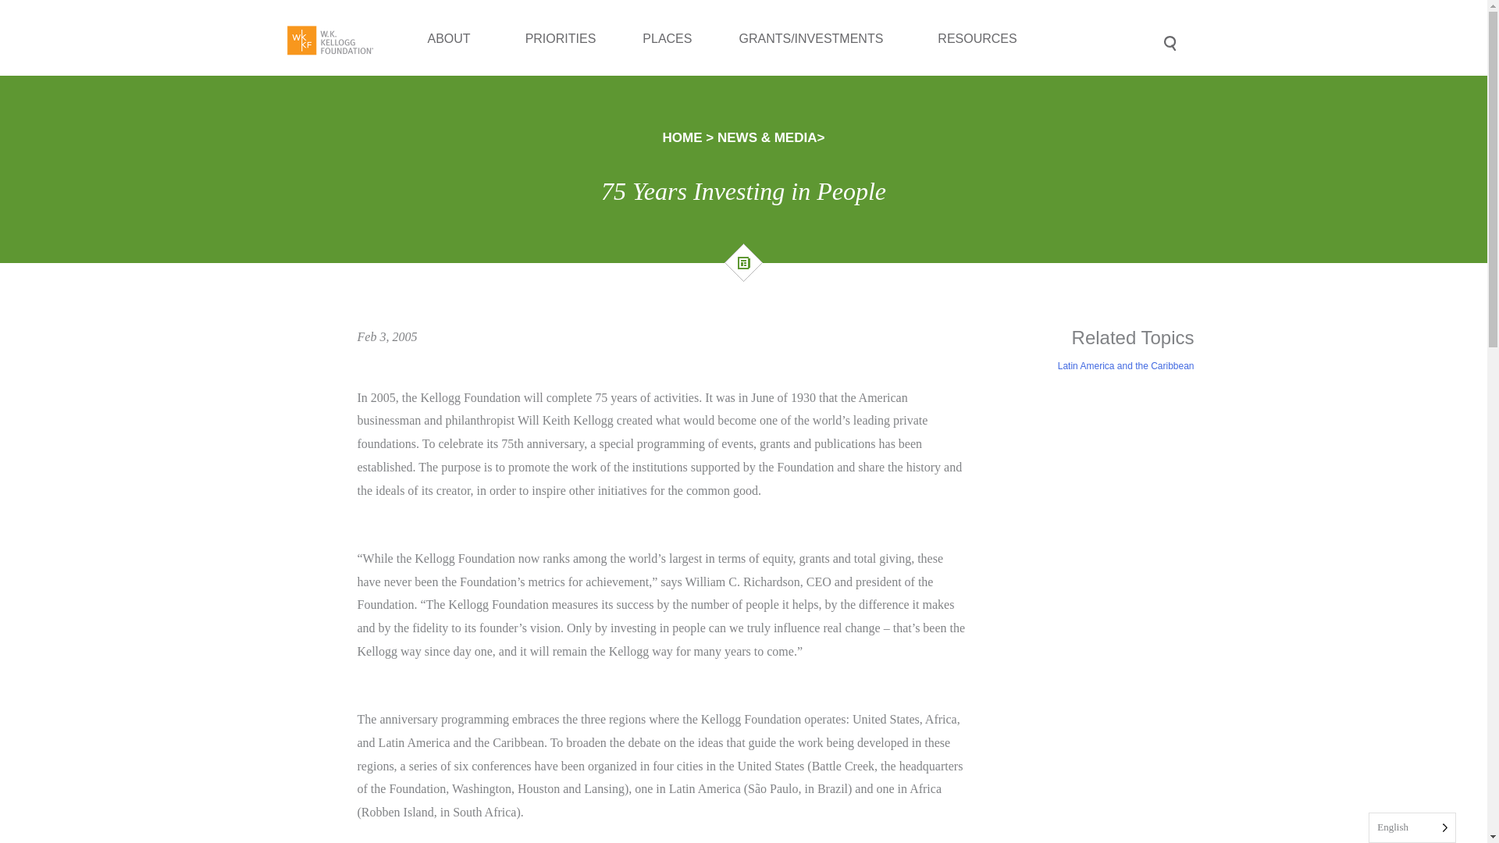 This screenshot has height=843, width=1499. I want to click on PLACES, so click(667, 66).